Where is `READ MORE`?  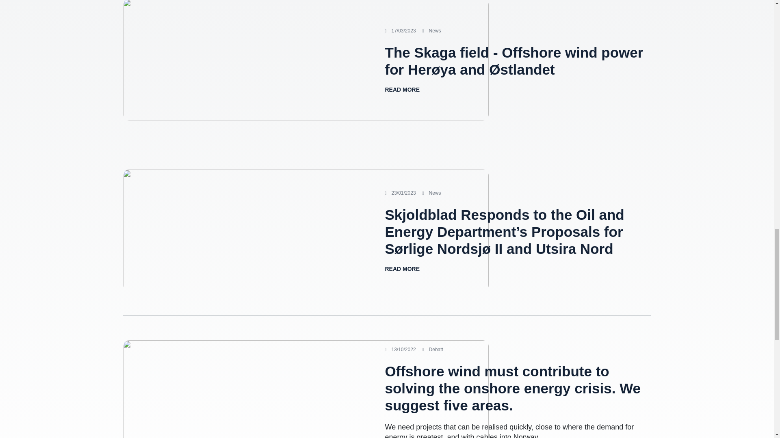 READ MORE is located at coordinates (403, 268).